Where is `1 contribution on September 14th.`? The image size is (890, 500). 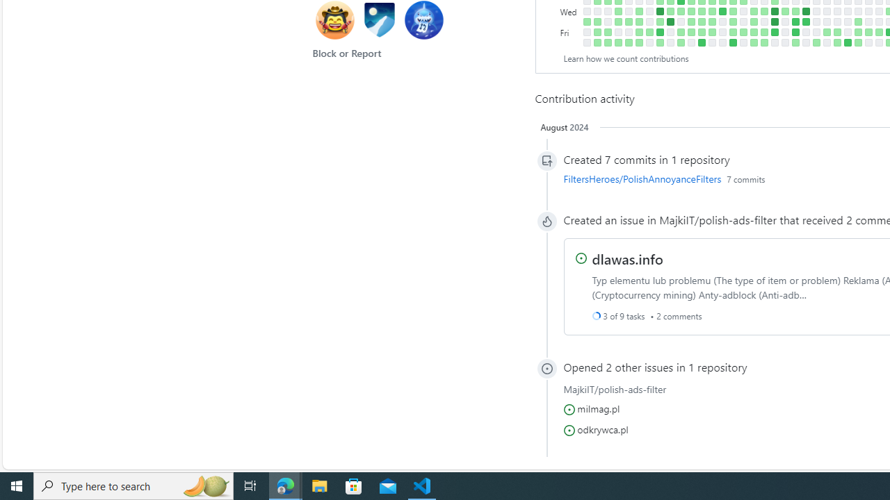
1 contribution on September 14th. is located at coordinates (617, 21).